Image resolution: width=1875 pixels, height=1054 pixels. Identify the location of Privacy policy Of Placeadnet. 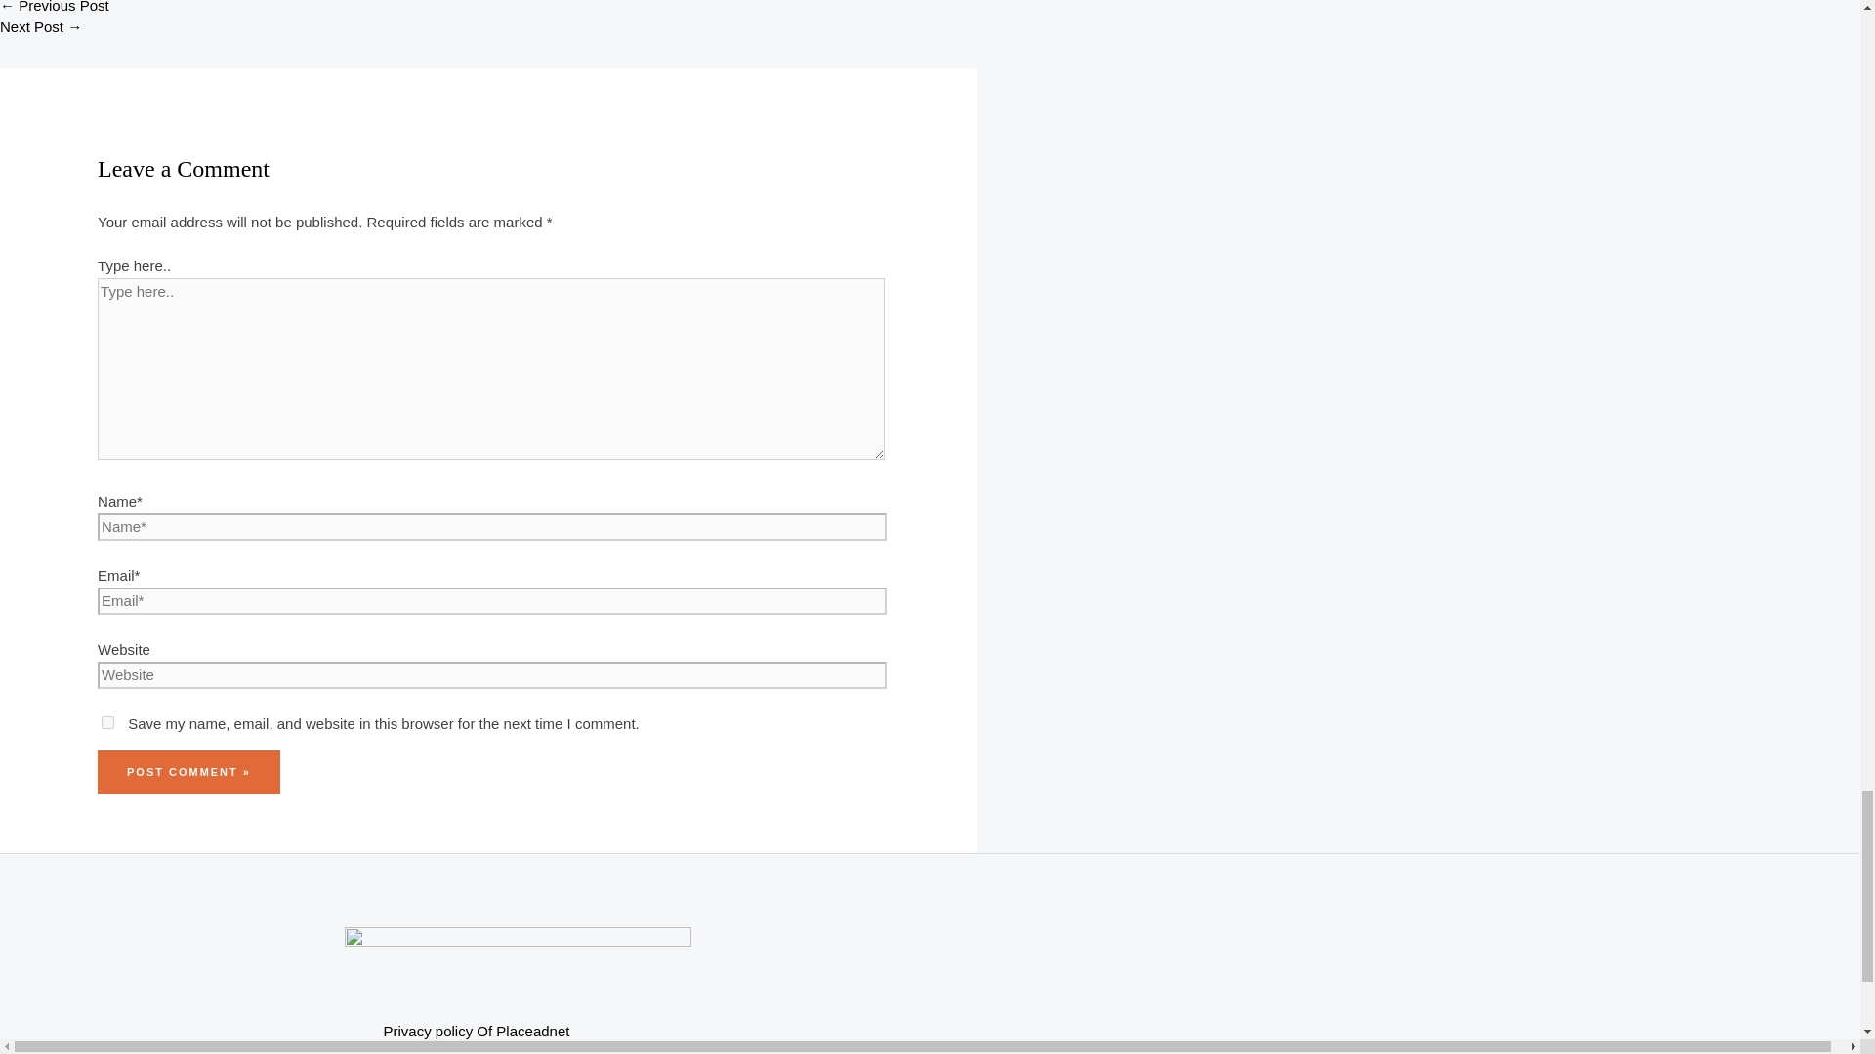
(948, 1033).